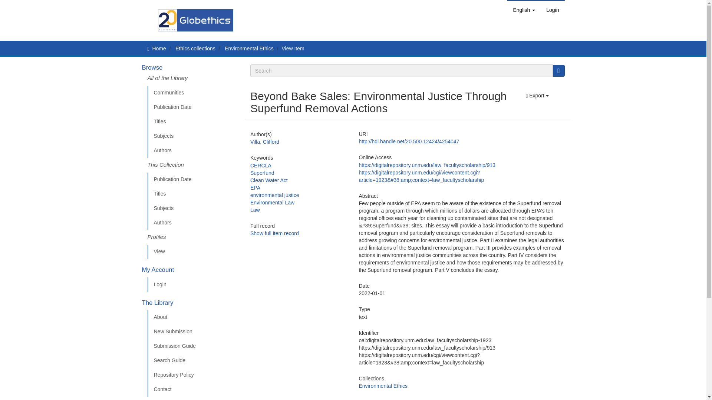 The image size is (712, 400). Describe the element at coordinates (193, 136) in the screenshot. I see `Subjects` at that location.